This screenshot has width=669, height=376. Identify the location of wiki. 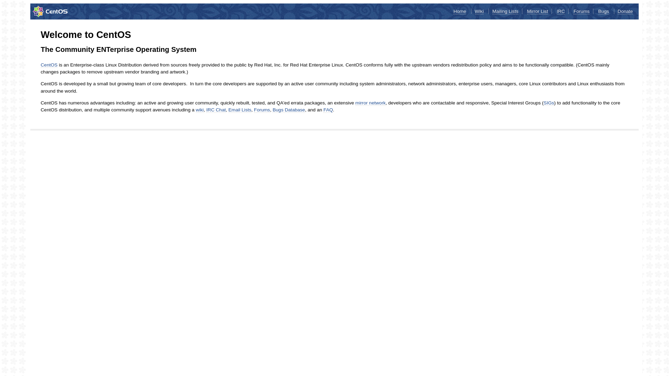
(200, 110).